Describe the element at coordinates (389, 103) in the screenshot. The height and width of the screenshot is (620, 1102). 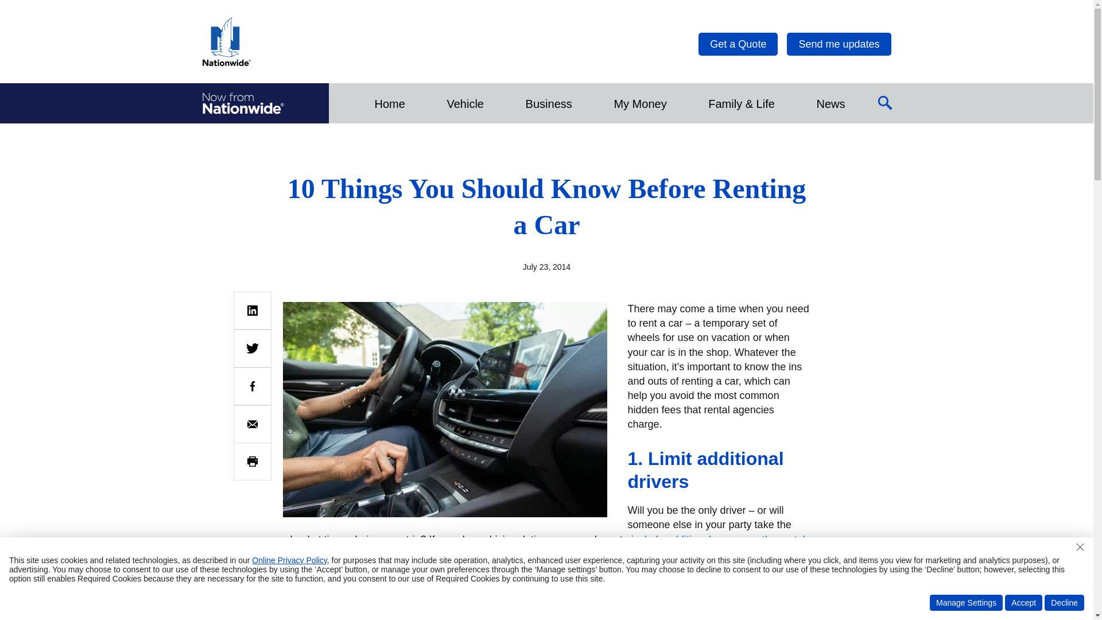
I see `Home` at that location.